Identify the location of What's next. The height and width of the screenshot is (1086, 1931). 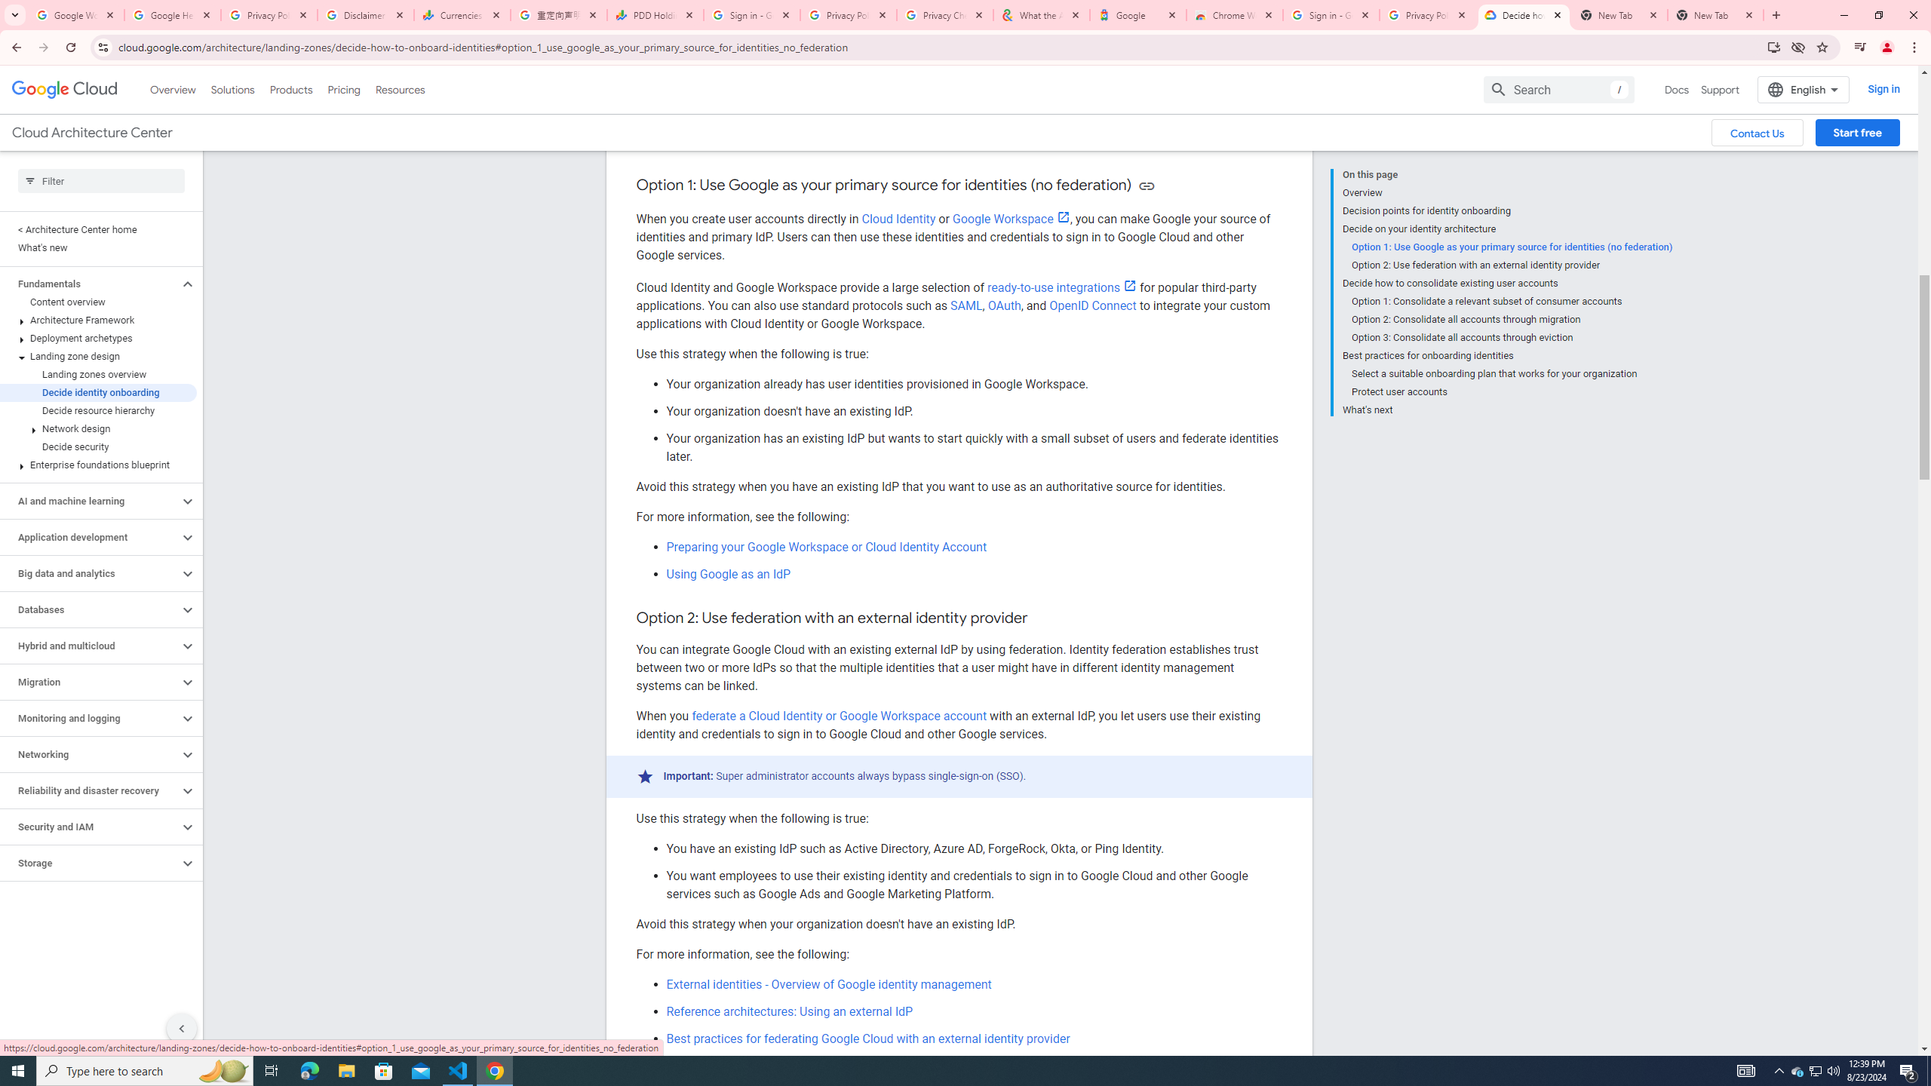
(1507, 408).